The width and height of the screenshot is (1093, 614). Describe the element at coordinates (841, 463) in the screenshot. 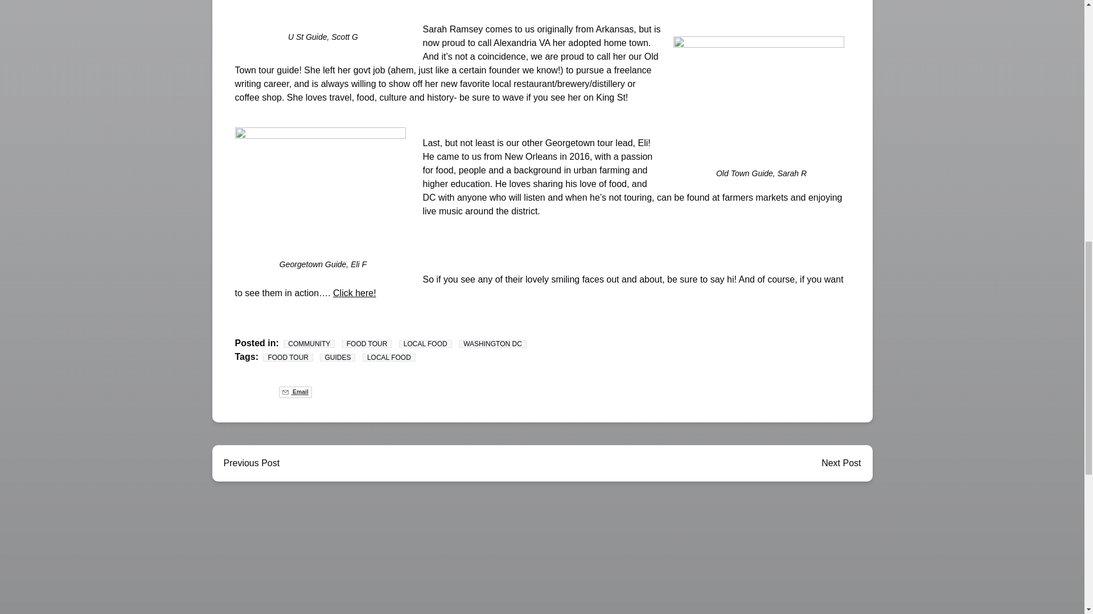

I see `Next Post` at that location.